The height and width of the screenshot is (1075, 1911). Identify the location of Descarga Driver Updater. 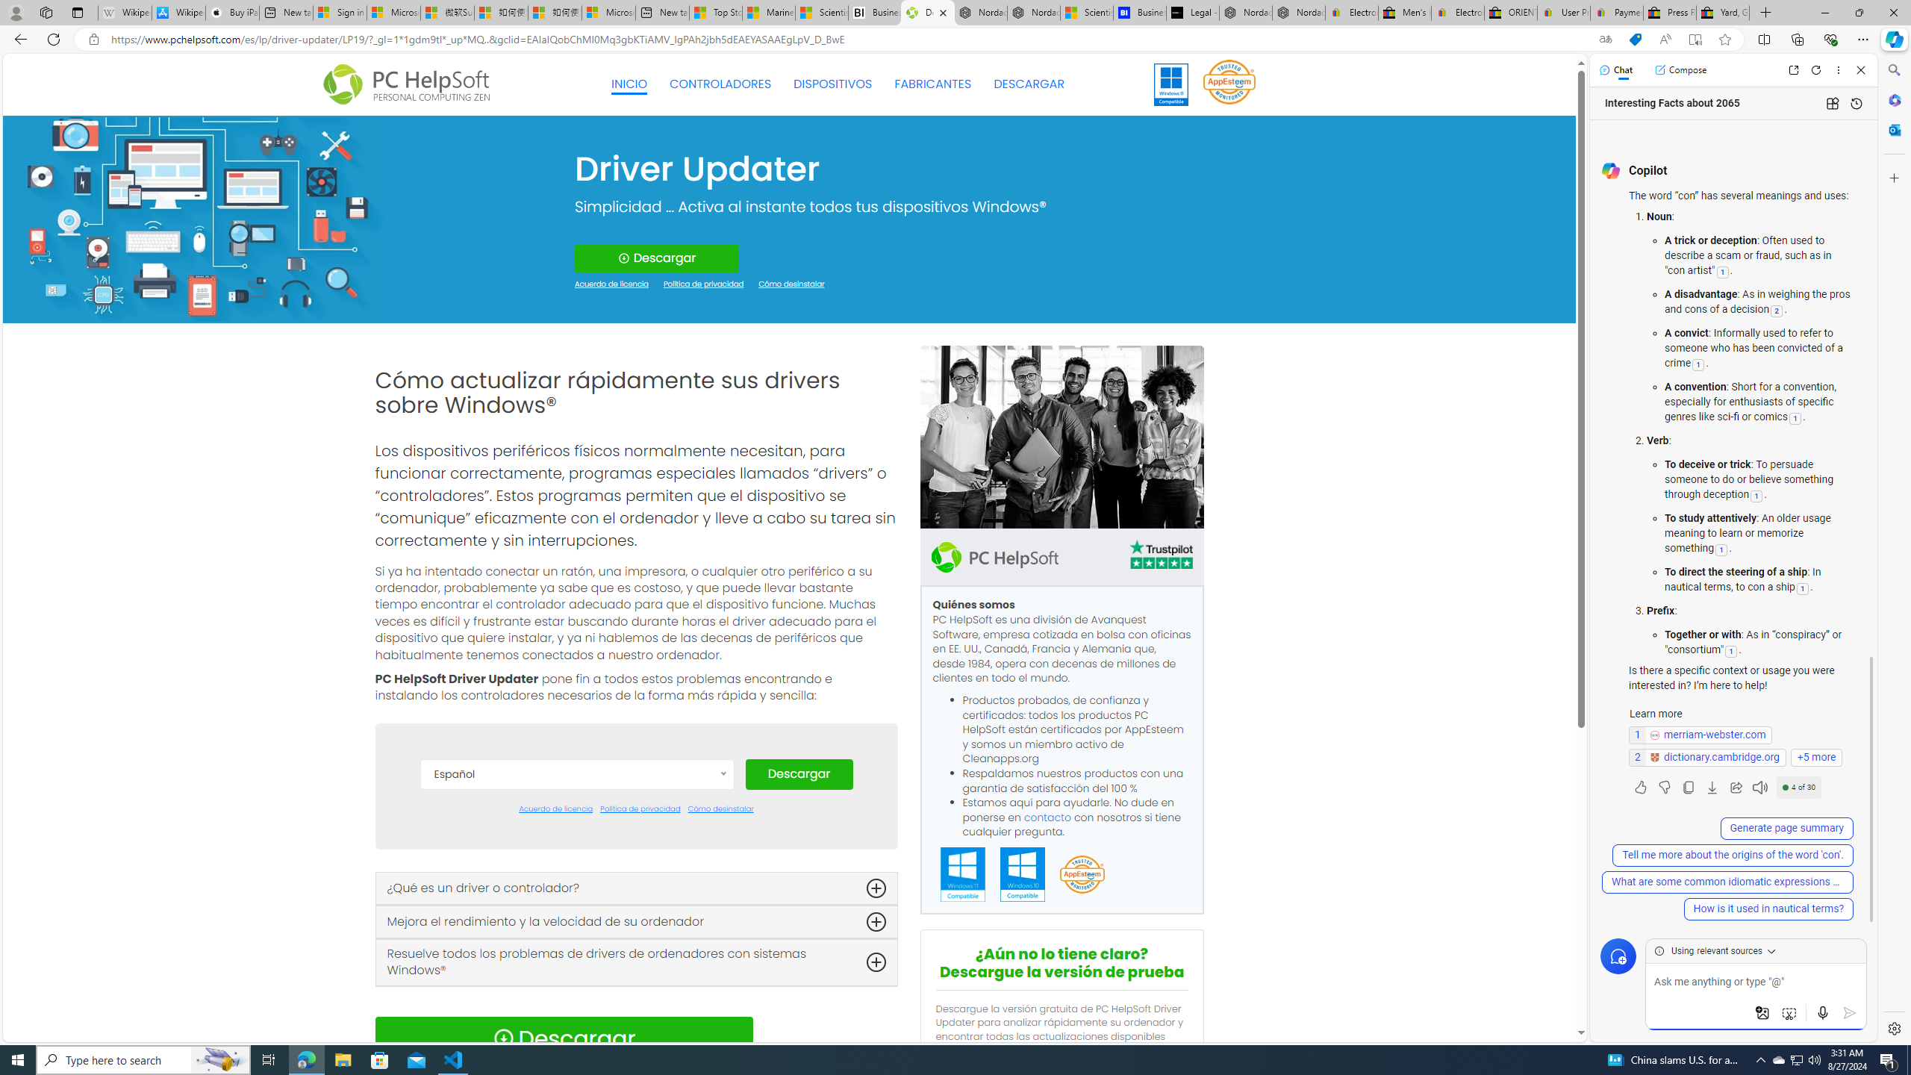
(927, 13).